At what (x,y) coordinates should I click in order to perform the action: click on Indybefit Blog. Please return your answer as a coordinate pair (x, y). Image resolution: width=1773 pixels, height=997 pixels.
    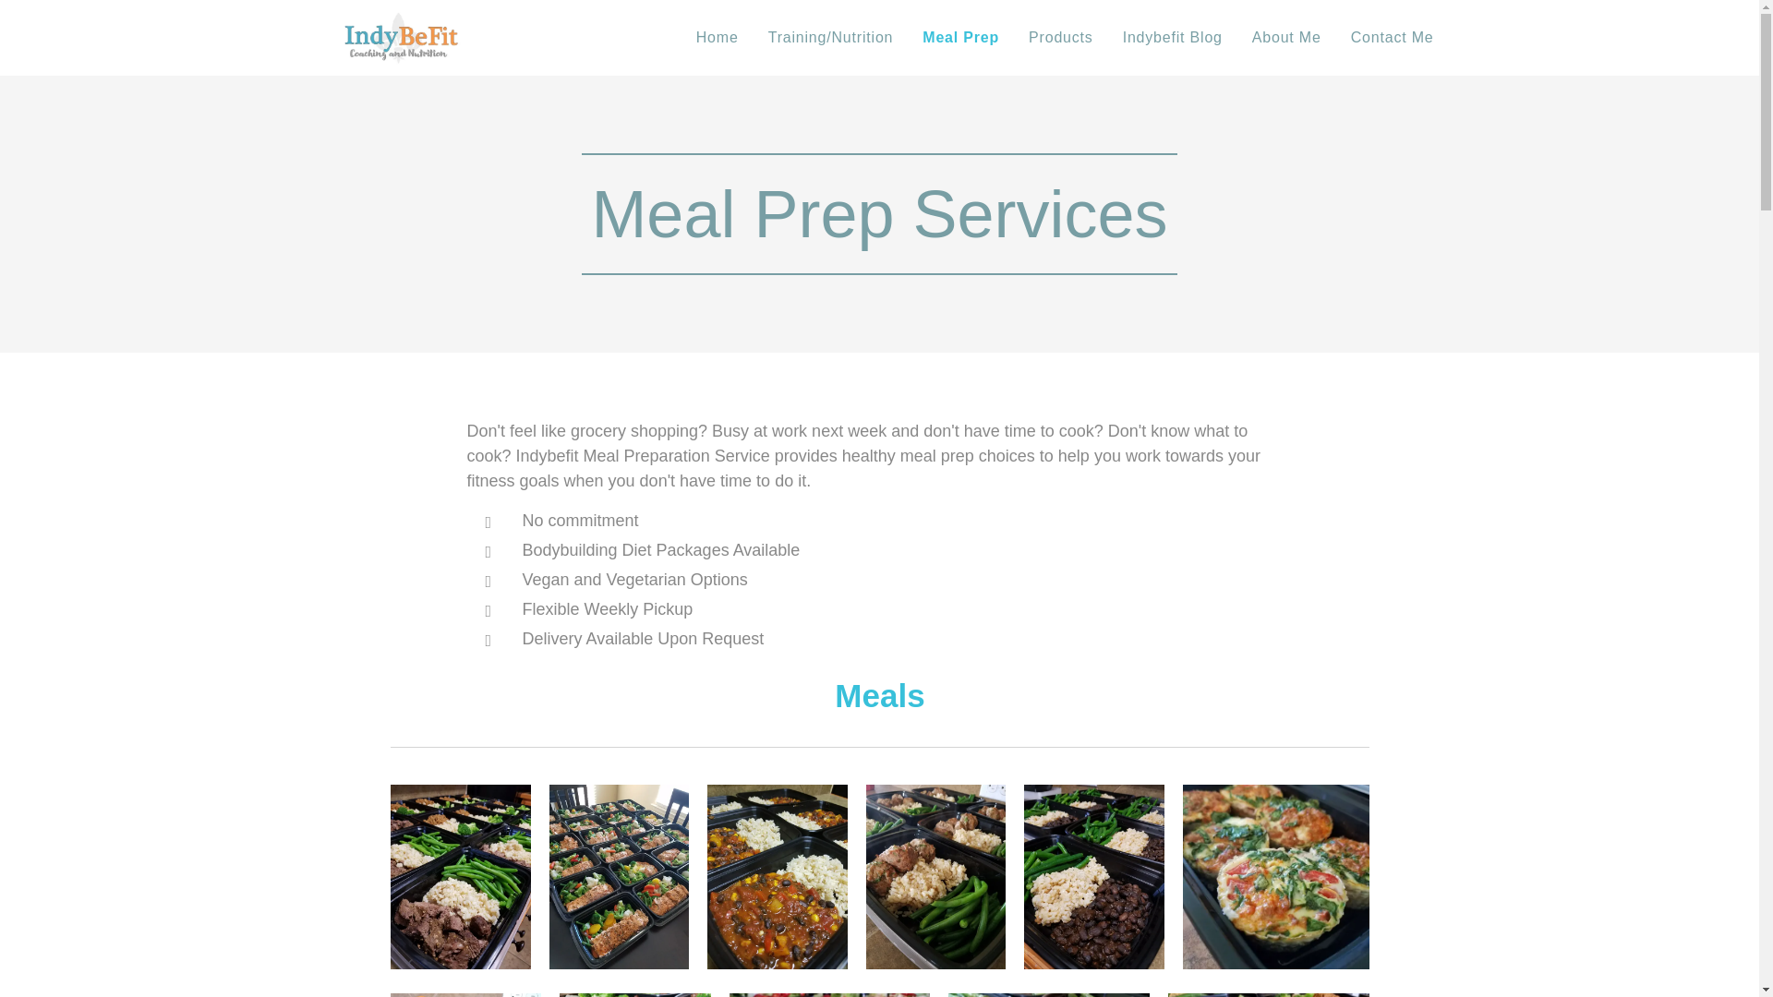
    Looking at the image, I should click on (1173, 37).